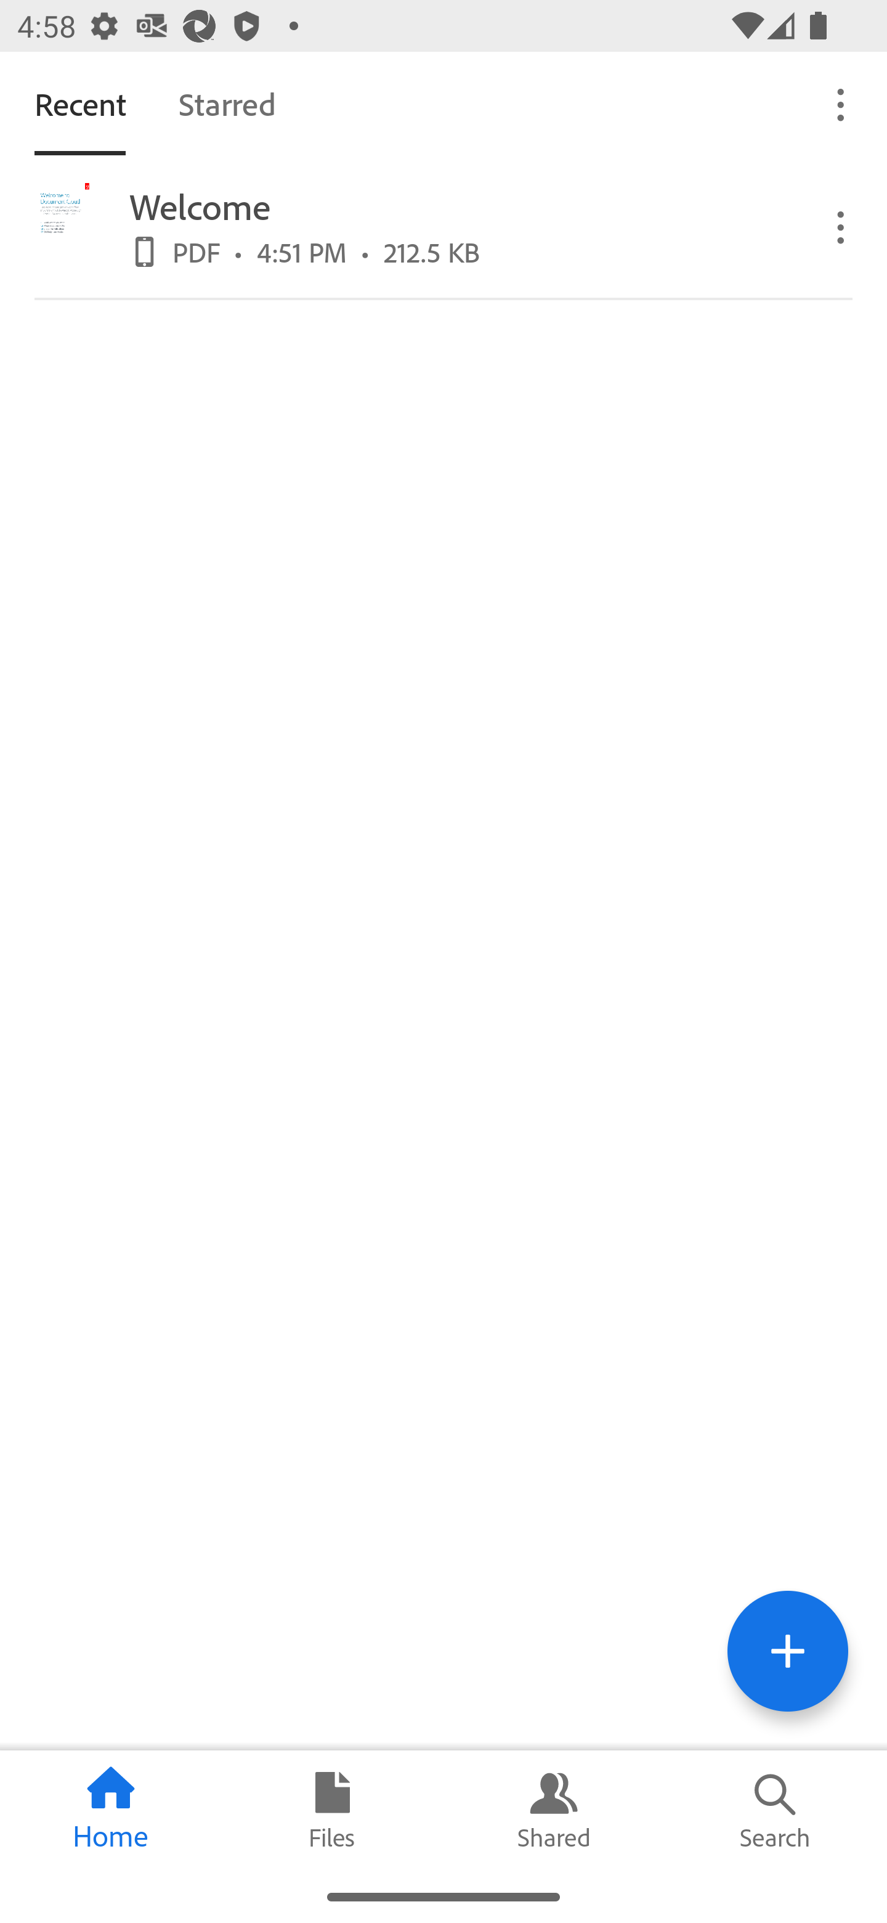  Describe the element at coordinates (111, 1810) in the screenshot. I see `Home` at that location.